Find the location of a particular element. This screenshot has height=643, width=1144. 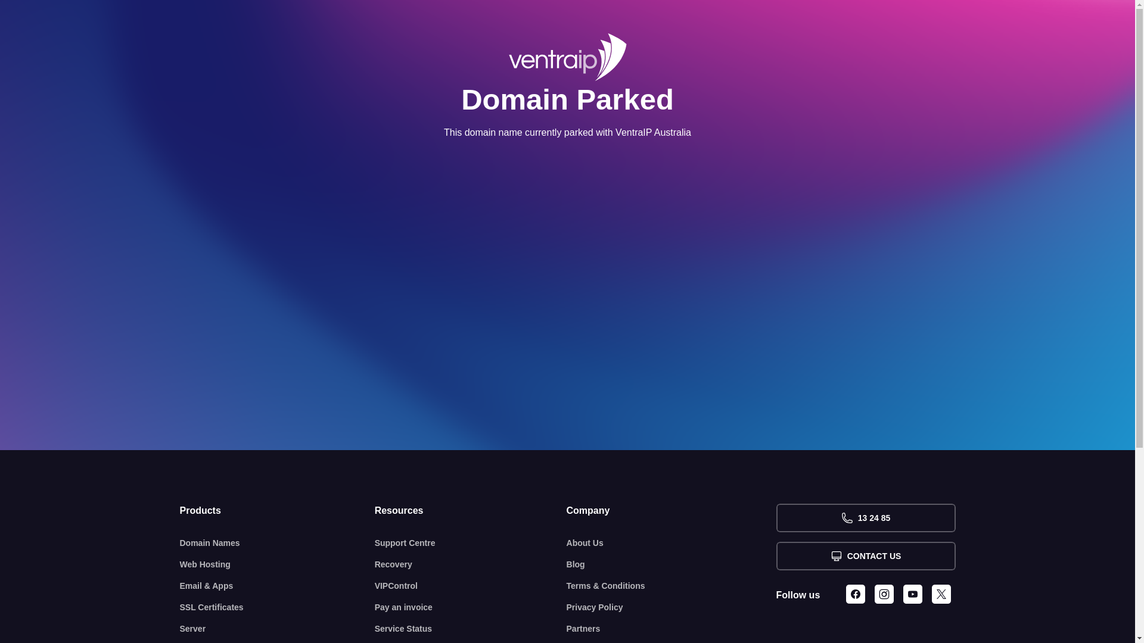

Pay an invoice is located at coordinates (471, 607).